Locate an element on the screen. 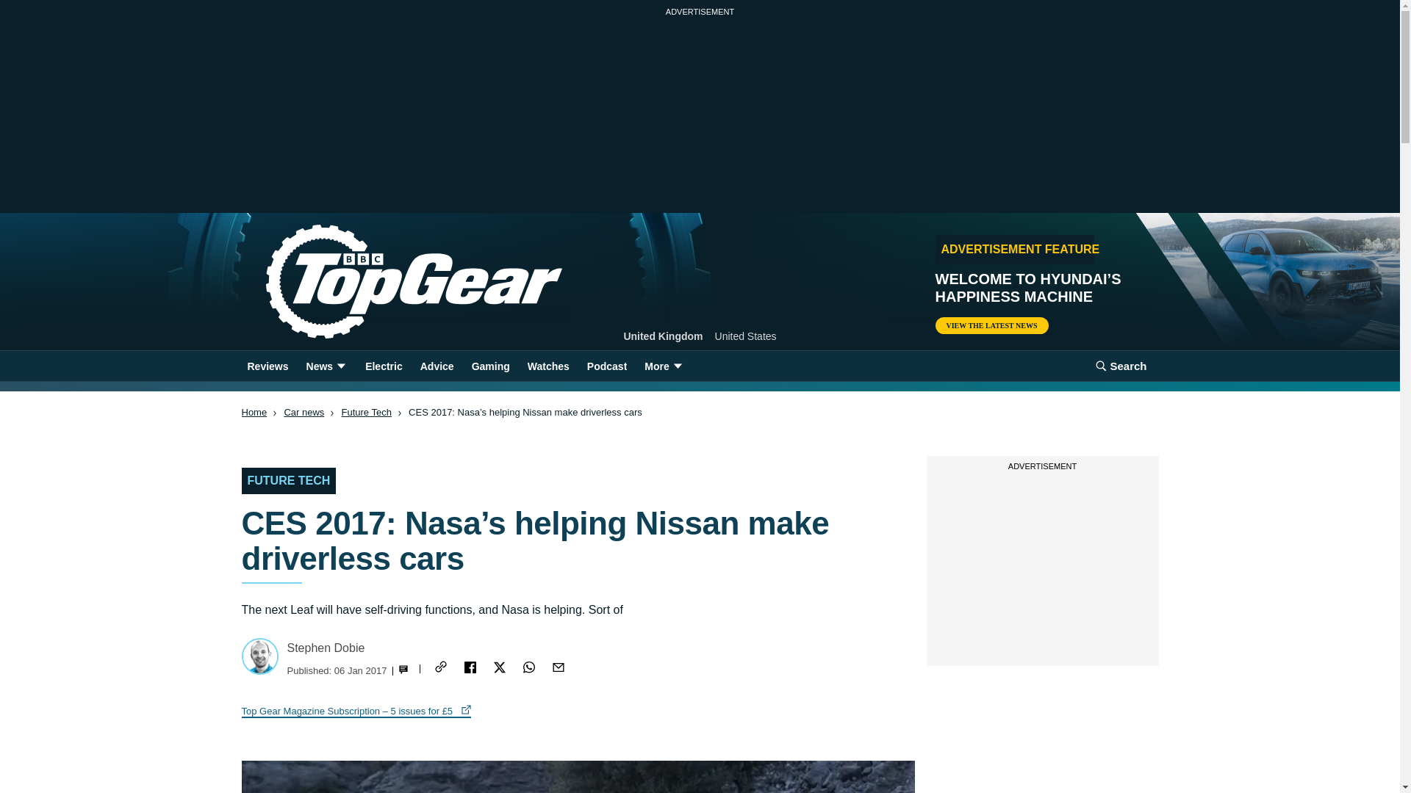  Future Tech is located at coordinates (366, 413).